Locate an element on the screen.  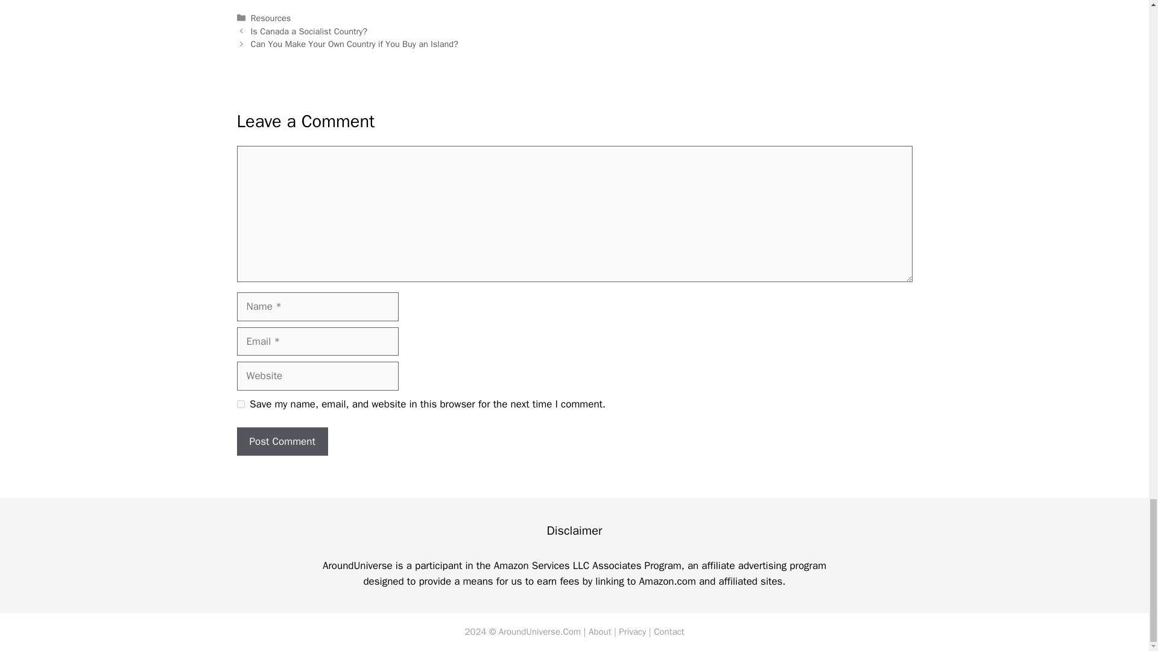
Can You Make Your Own Country if You Buy an Island? is located at coordinates (355, 43).